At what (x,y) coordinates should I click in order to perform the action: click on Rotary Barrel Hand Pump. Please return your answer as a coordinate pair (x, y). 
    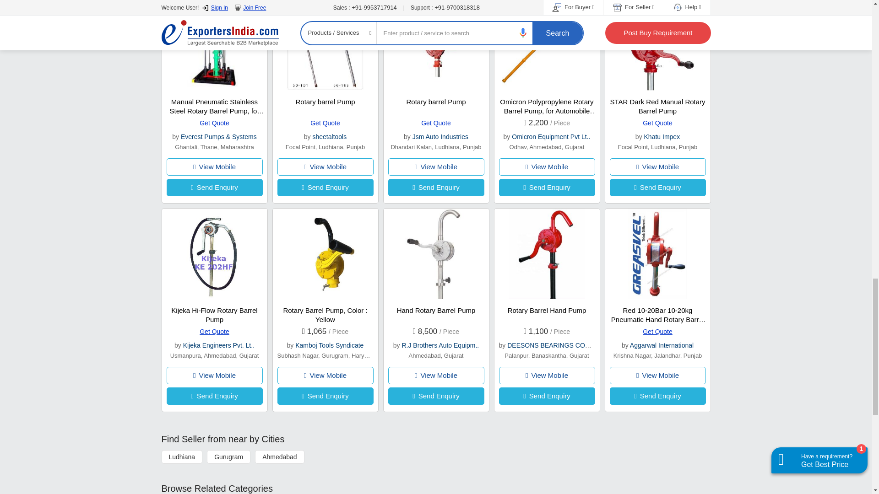
    Looking at the image, I should click on (547, 310).